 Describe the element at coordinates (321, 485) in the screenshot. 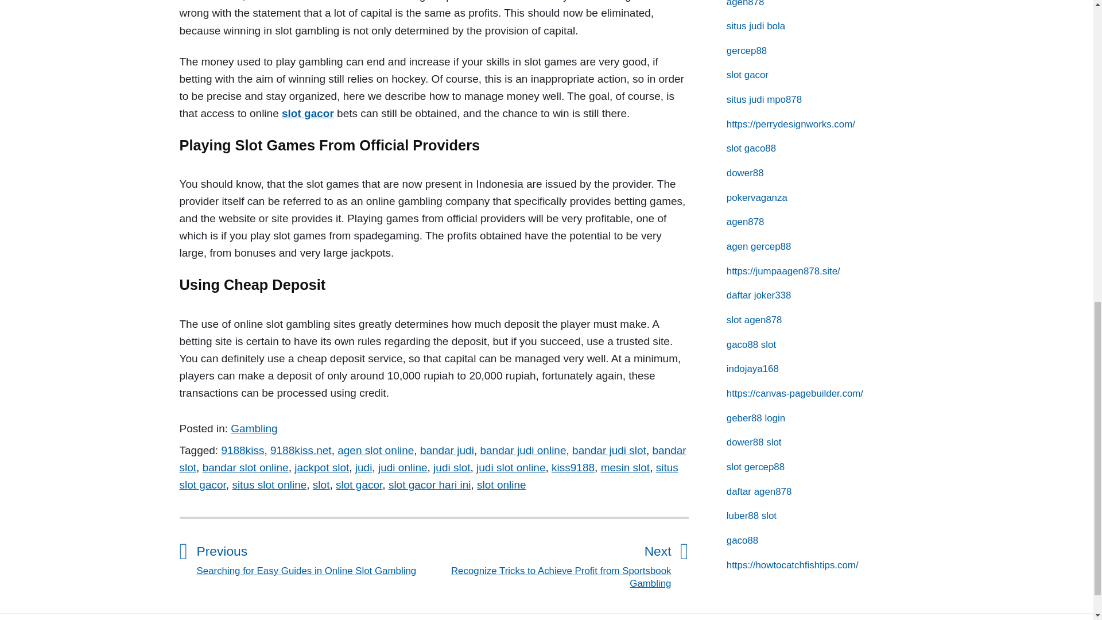

I see `slot` at that location.